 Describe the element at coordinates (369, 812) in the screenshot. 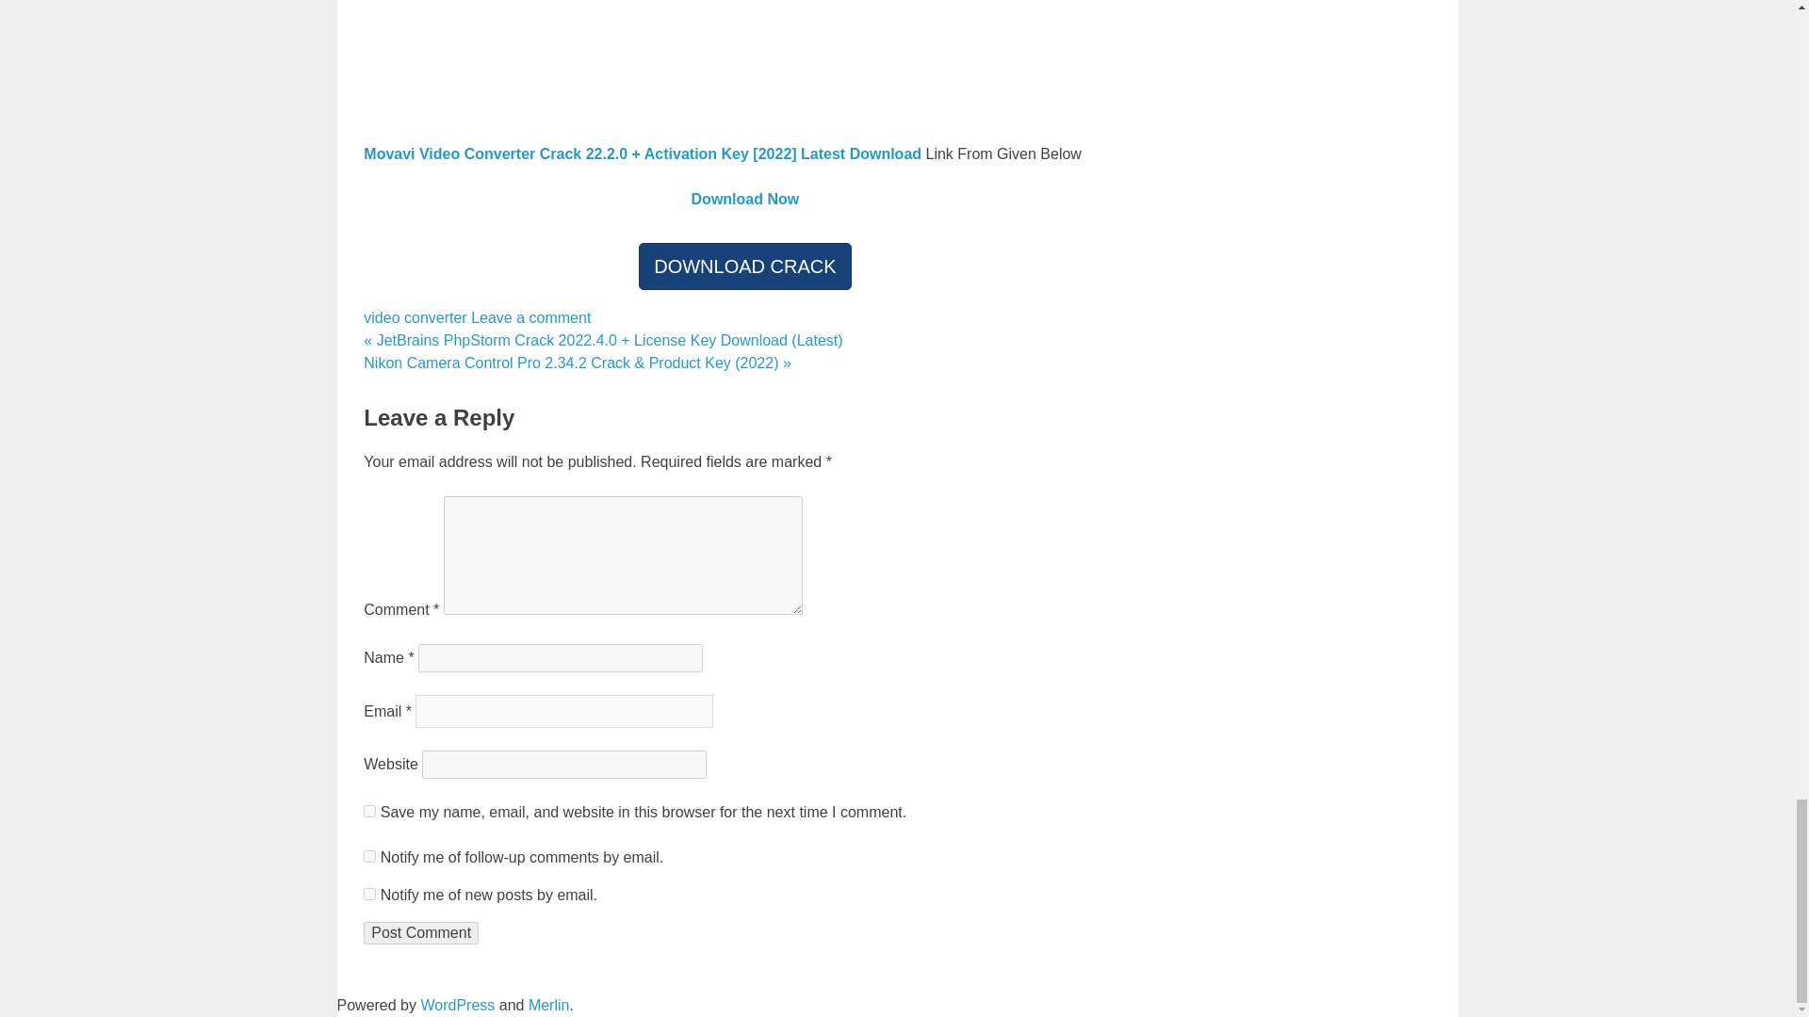

I see `yes` at that location.